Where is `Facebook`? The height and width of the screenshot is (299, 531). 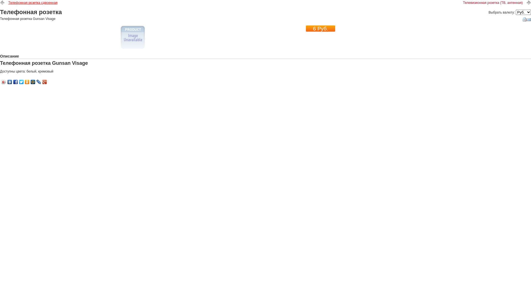 Facebook is located at coordinates (15, 82).